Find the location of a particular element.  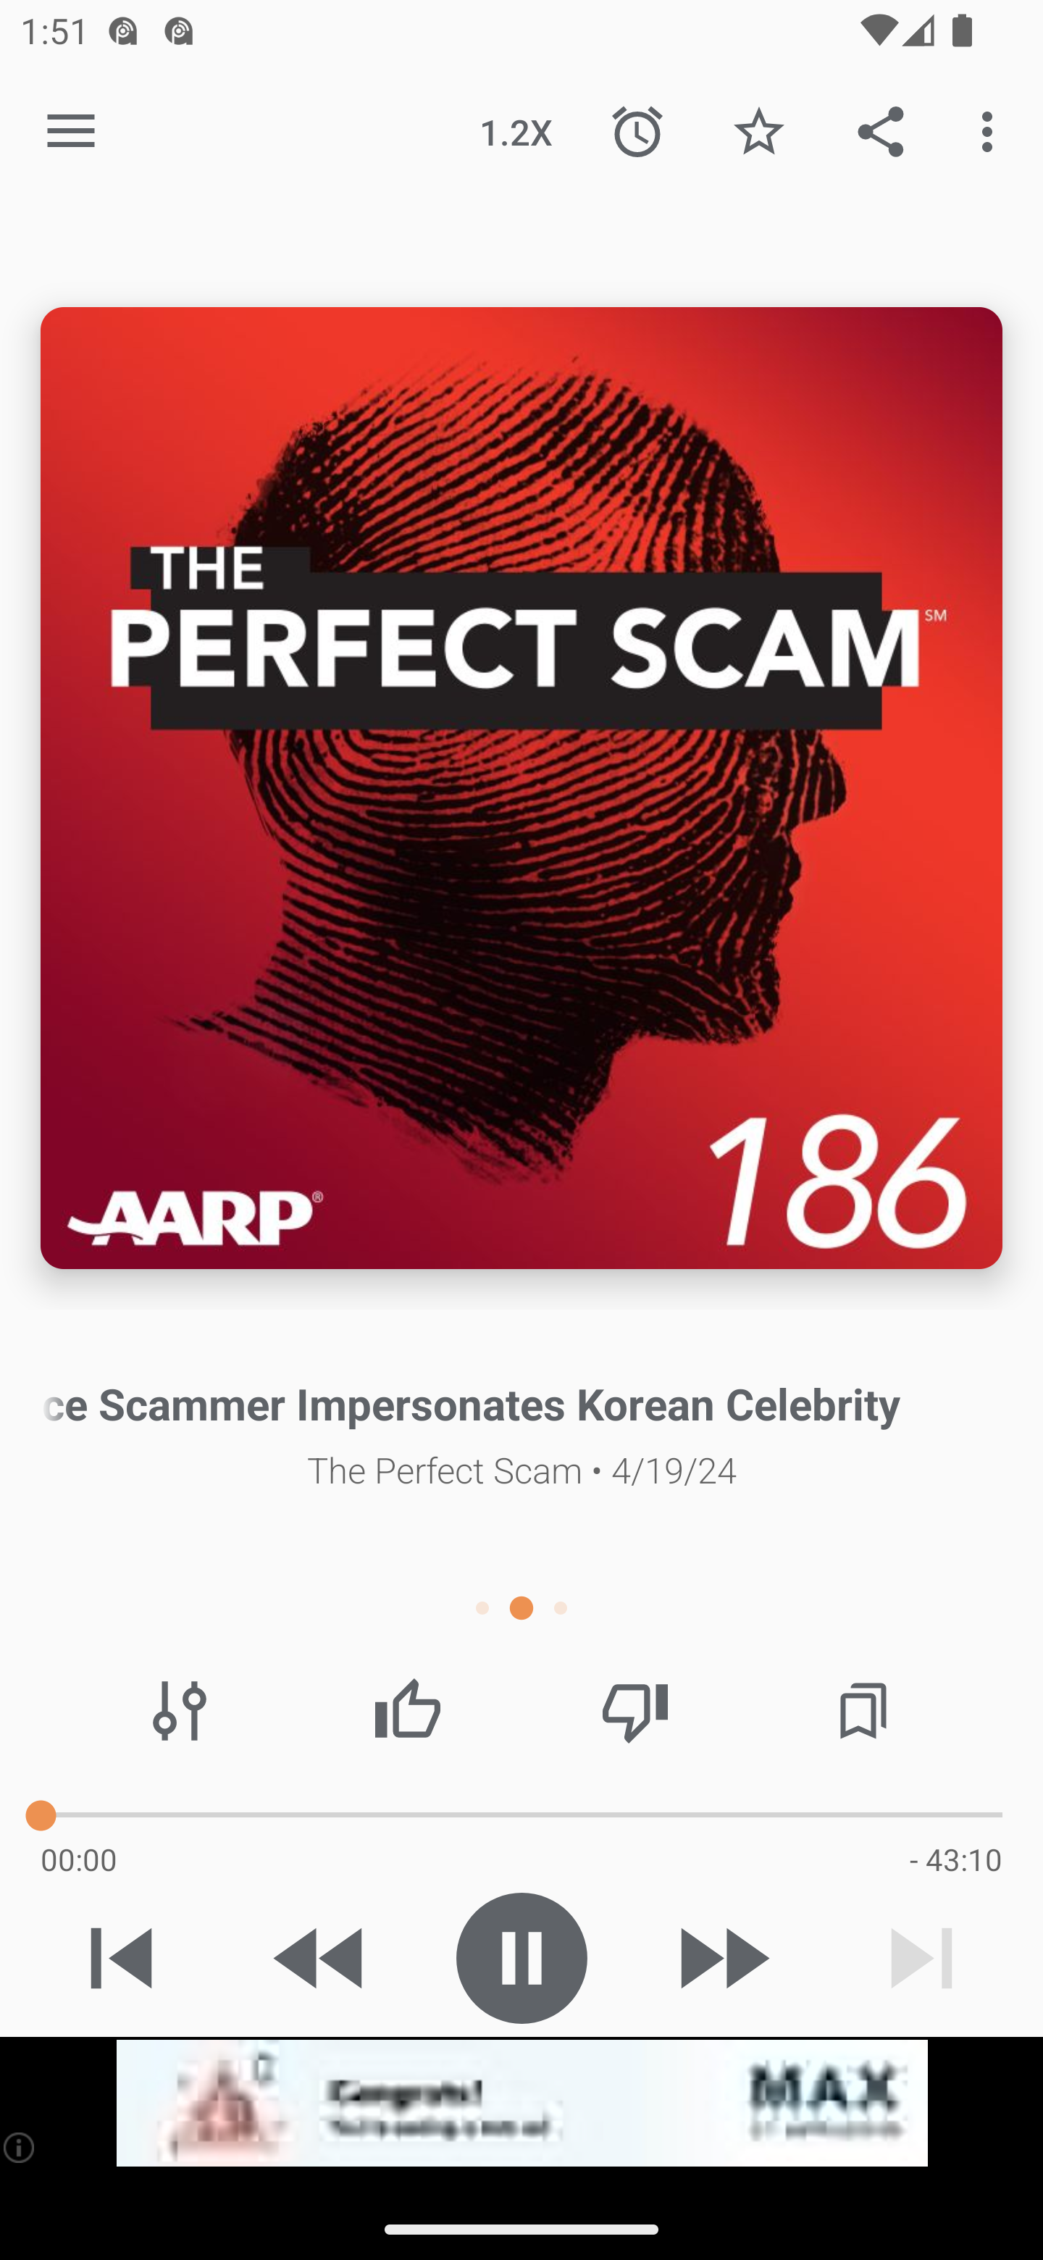

Favorite is located at coordinates (758, 130).